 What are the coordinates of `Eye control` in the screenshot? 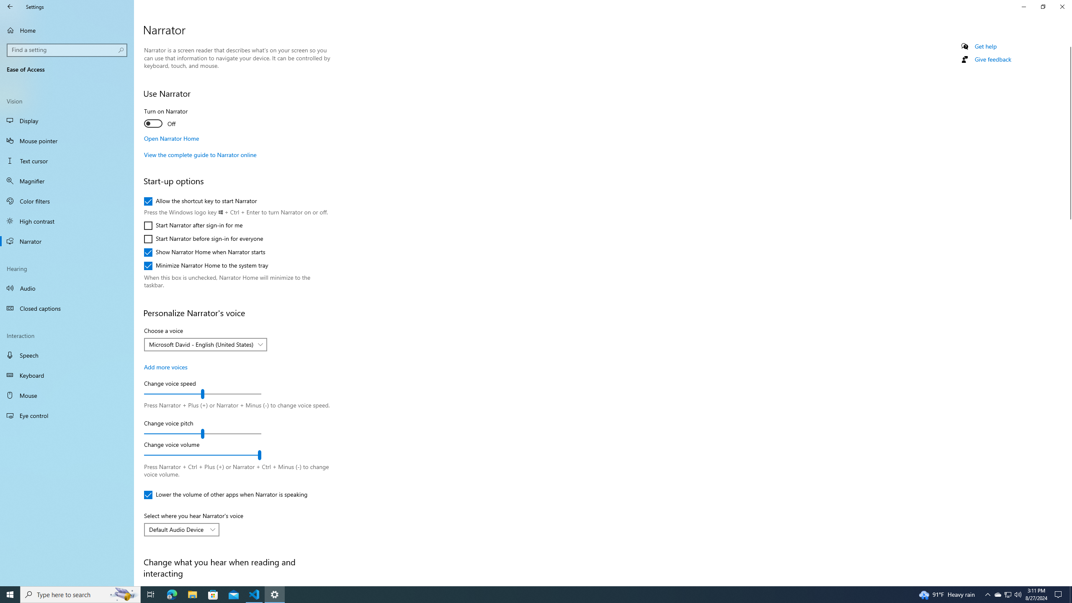 It's located at (67, 415).